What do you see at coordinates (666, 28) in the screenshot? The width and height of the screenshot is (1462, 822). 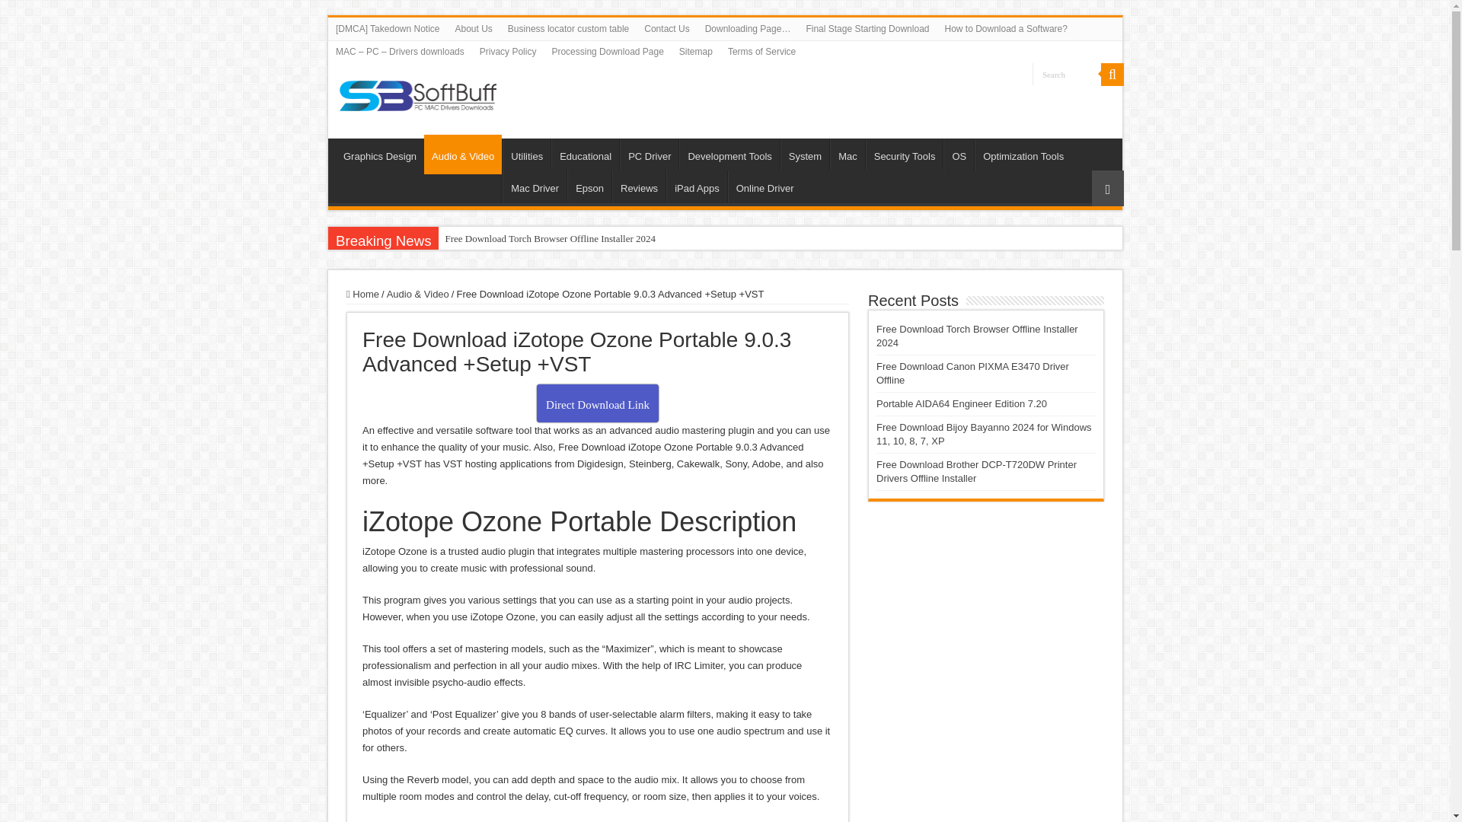 I see `Contact Us` at bounding box center [666, 28].